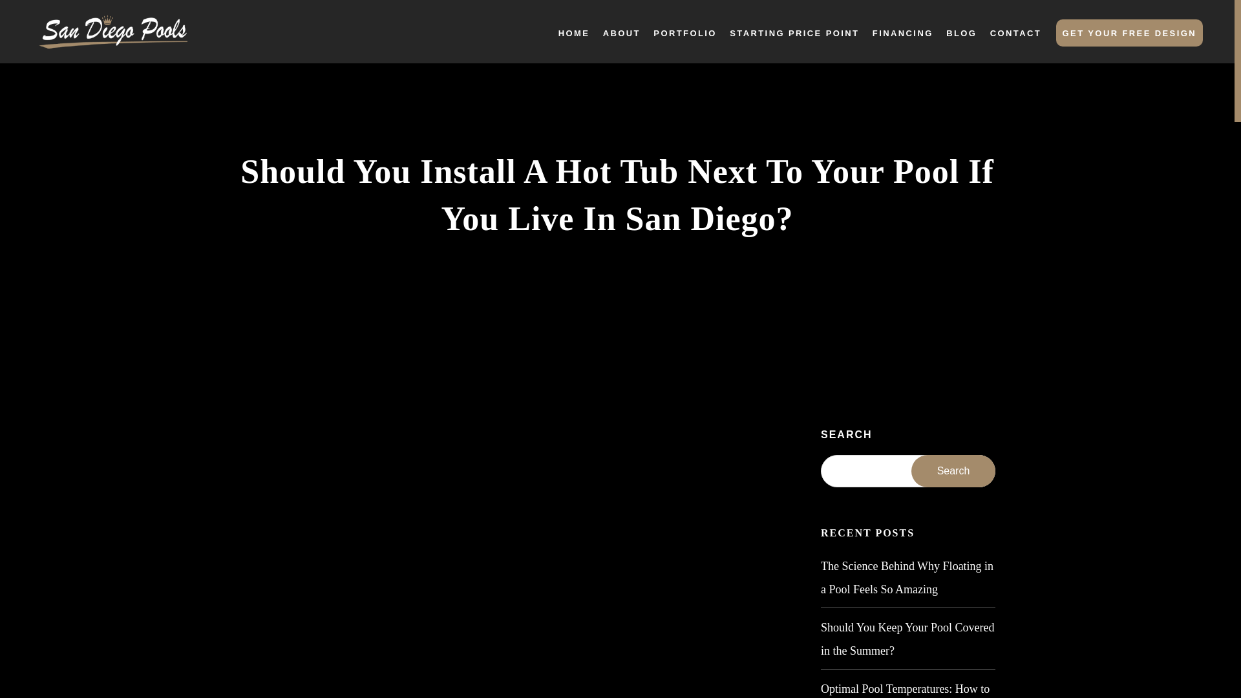  Describe the element at coordinates (1129, 34) in the screenshot. I see `GET YOUR FREE DESIGN` at that location.